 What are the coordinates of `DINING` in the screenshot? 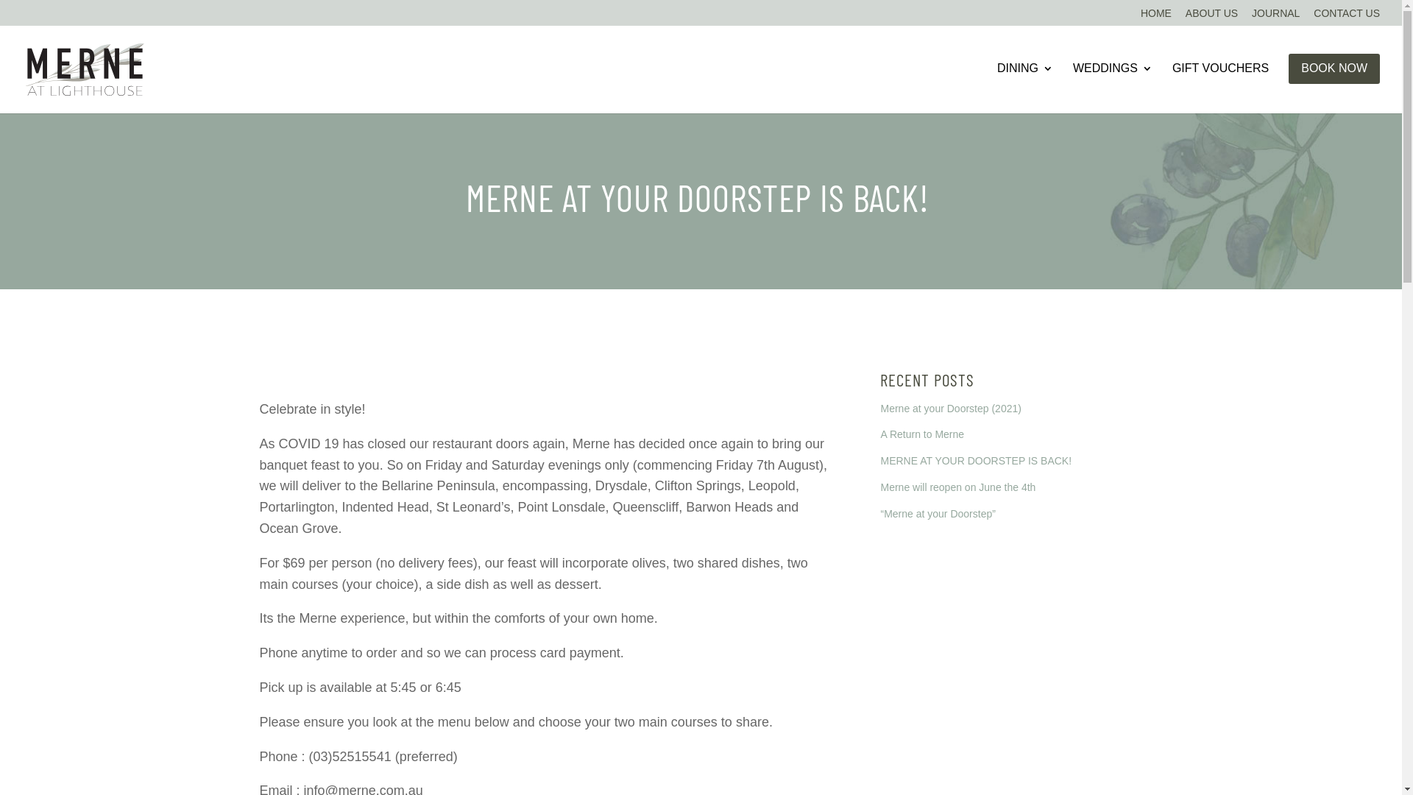 It's located at (1025, 87).